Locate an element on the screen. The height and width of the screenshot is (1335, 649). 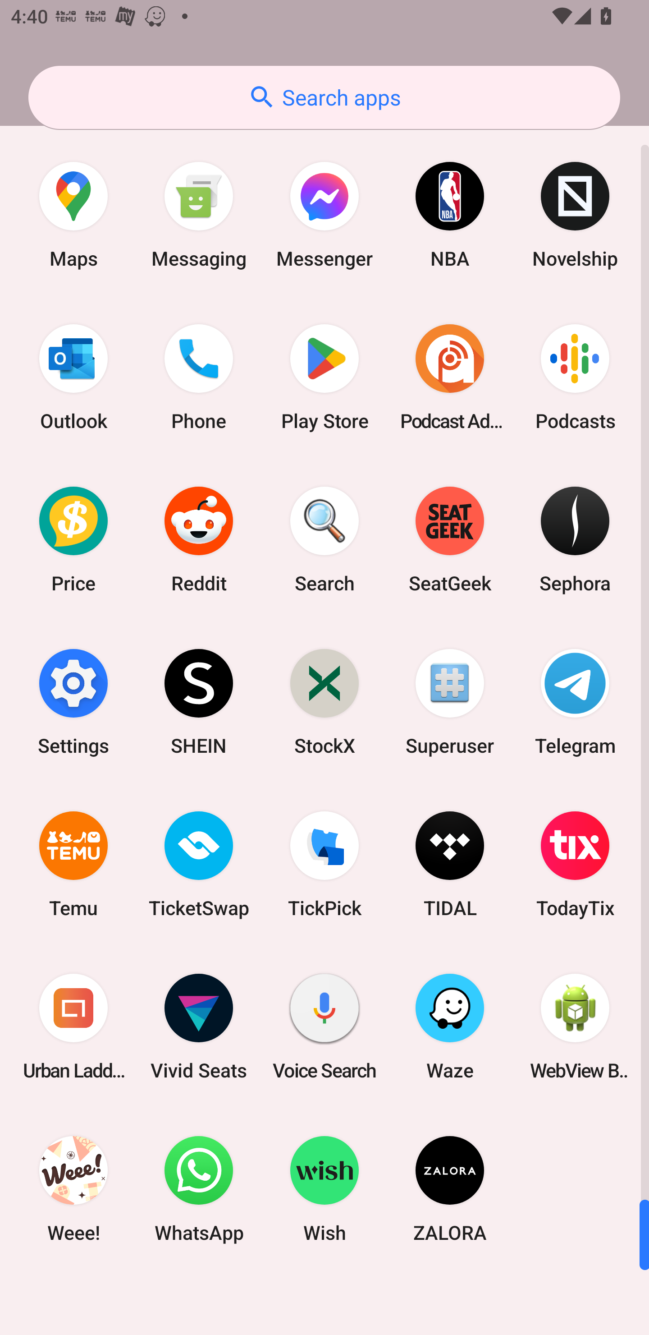
Weee! is located at coordinates (73, 1188).